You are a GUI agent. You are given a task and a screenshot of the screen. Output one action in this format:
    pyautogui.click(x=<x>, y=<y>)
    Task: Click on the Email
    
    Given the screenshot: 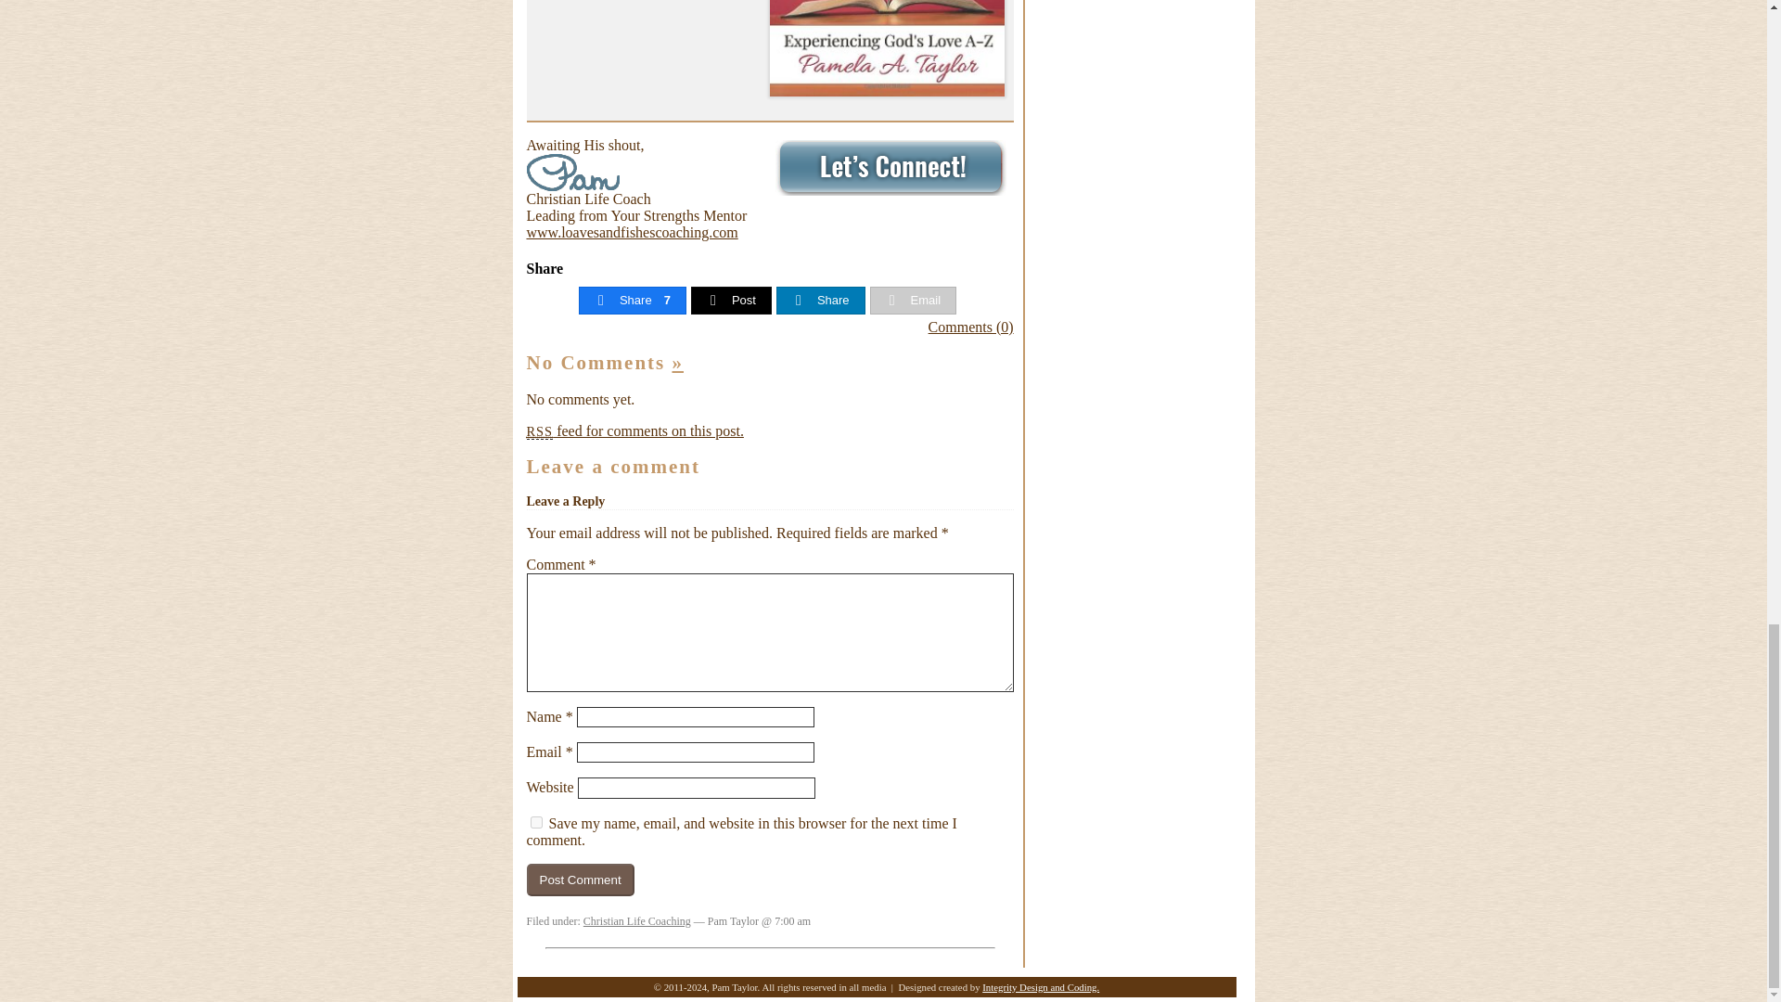 What is the action you would take?
    pyautogui.click(x=913, y=301)
    